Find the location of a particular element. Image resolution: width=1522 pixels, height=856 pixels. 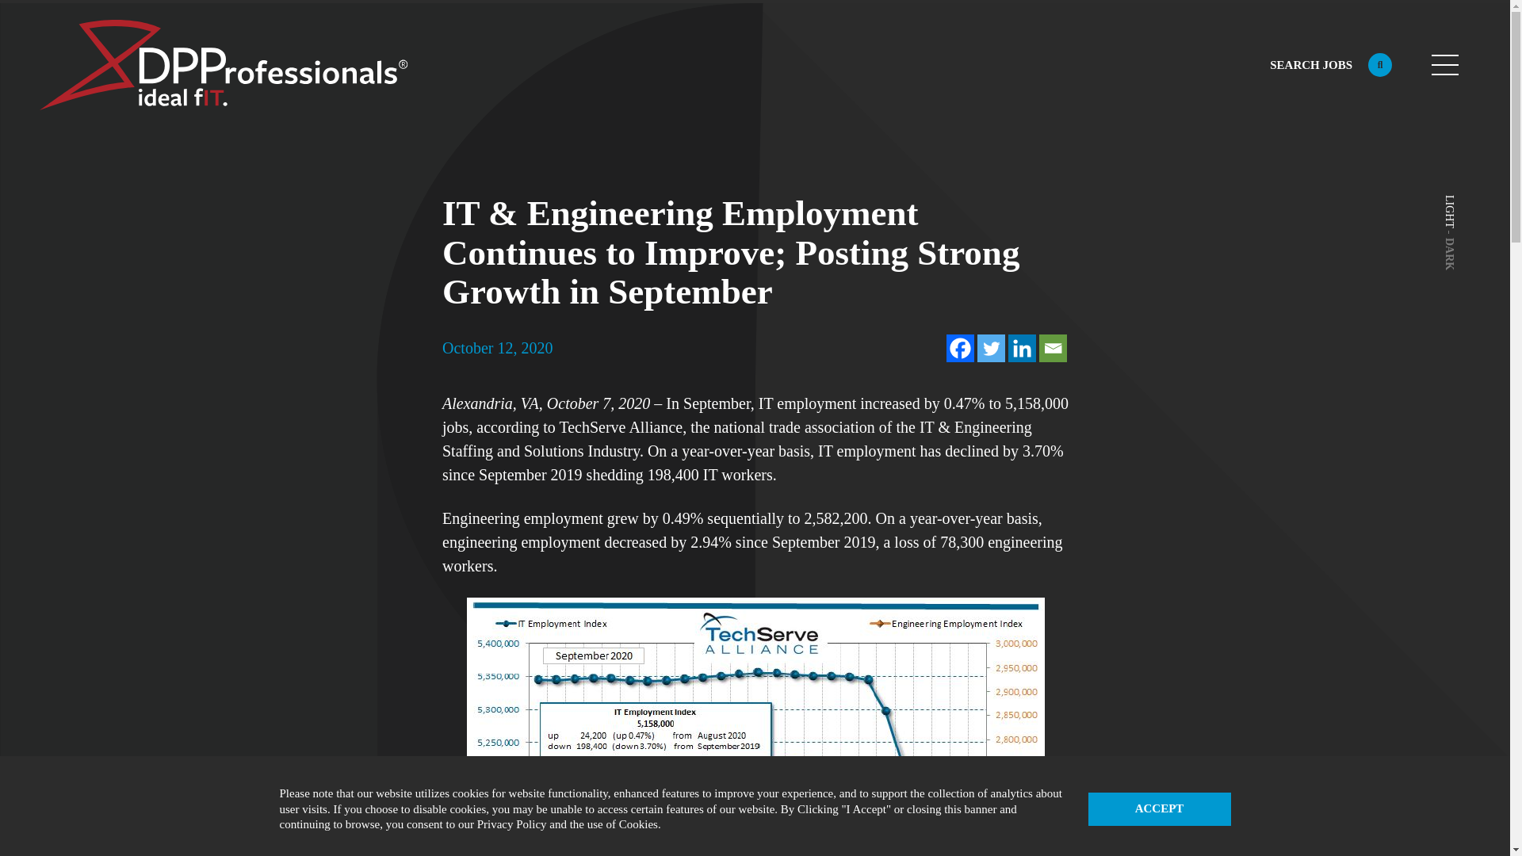

Linkedin is located at coordinates (1022, 348).